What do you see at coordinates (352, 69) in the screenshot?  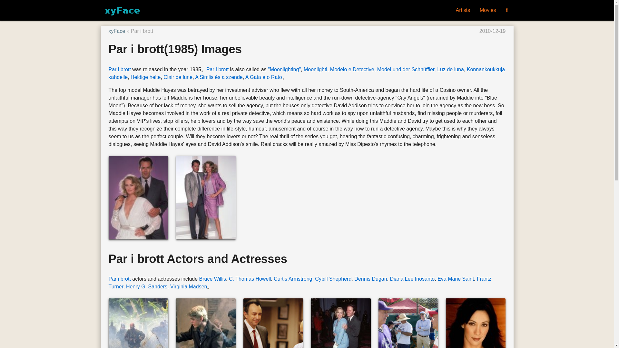 I see `Modelo e Detective` at bounding box center [352, 69].